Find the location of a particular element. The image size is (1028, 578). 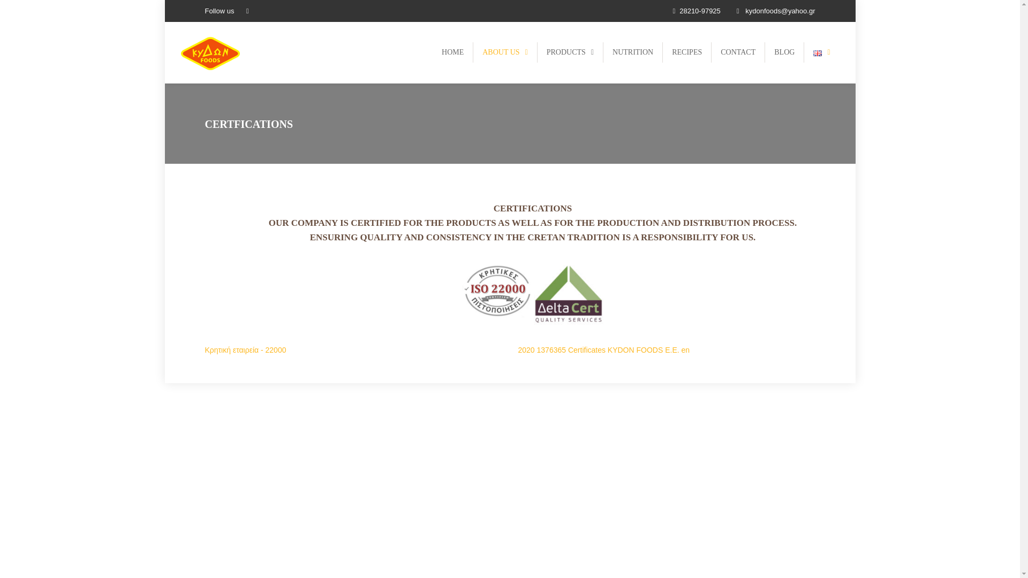

NUTRITION is located at coordinates (633, 52).